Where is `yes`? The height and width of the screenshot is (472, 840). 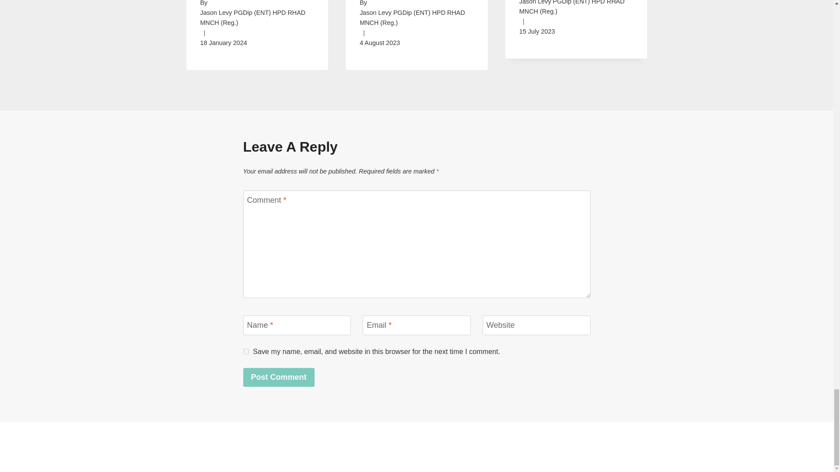 yes is located at coordinates (246, 351).